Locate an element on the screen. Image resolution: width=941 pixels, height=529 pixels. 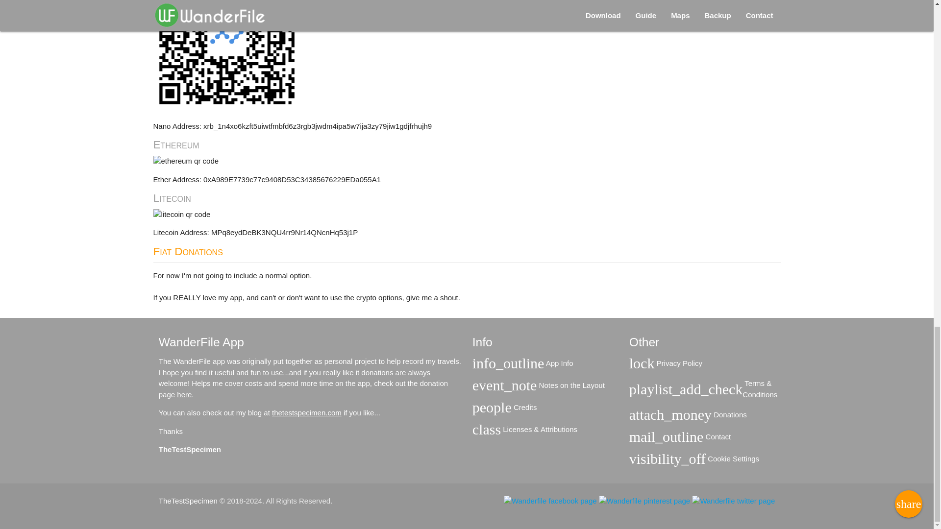
here is located at coordinates (184, 395).